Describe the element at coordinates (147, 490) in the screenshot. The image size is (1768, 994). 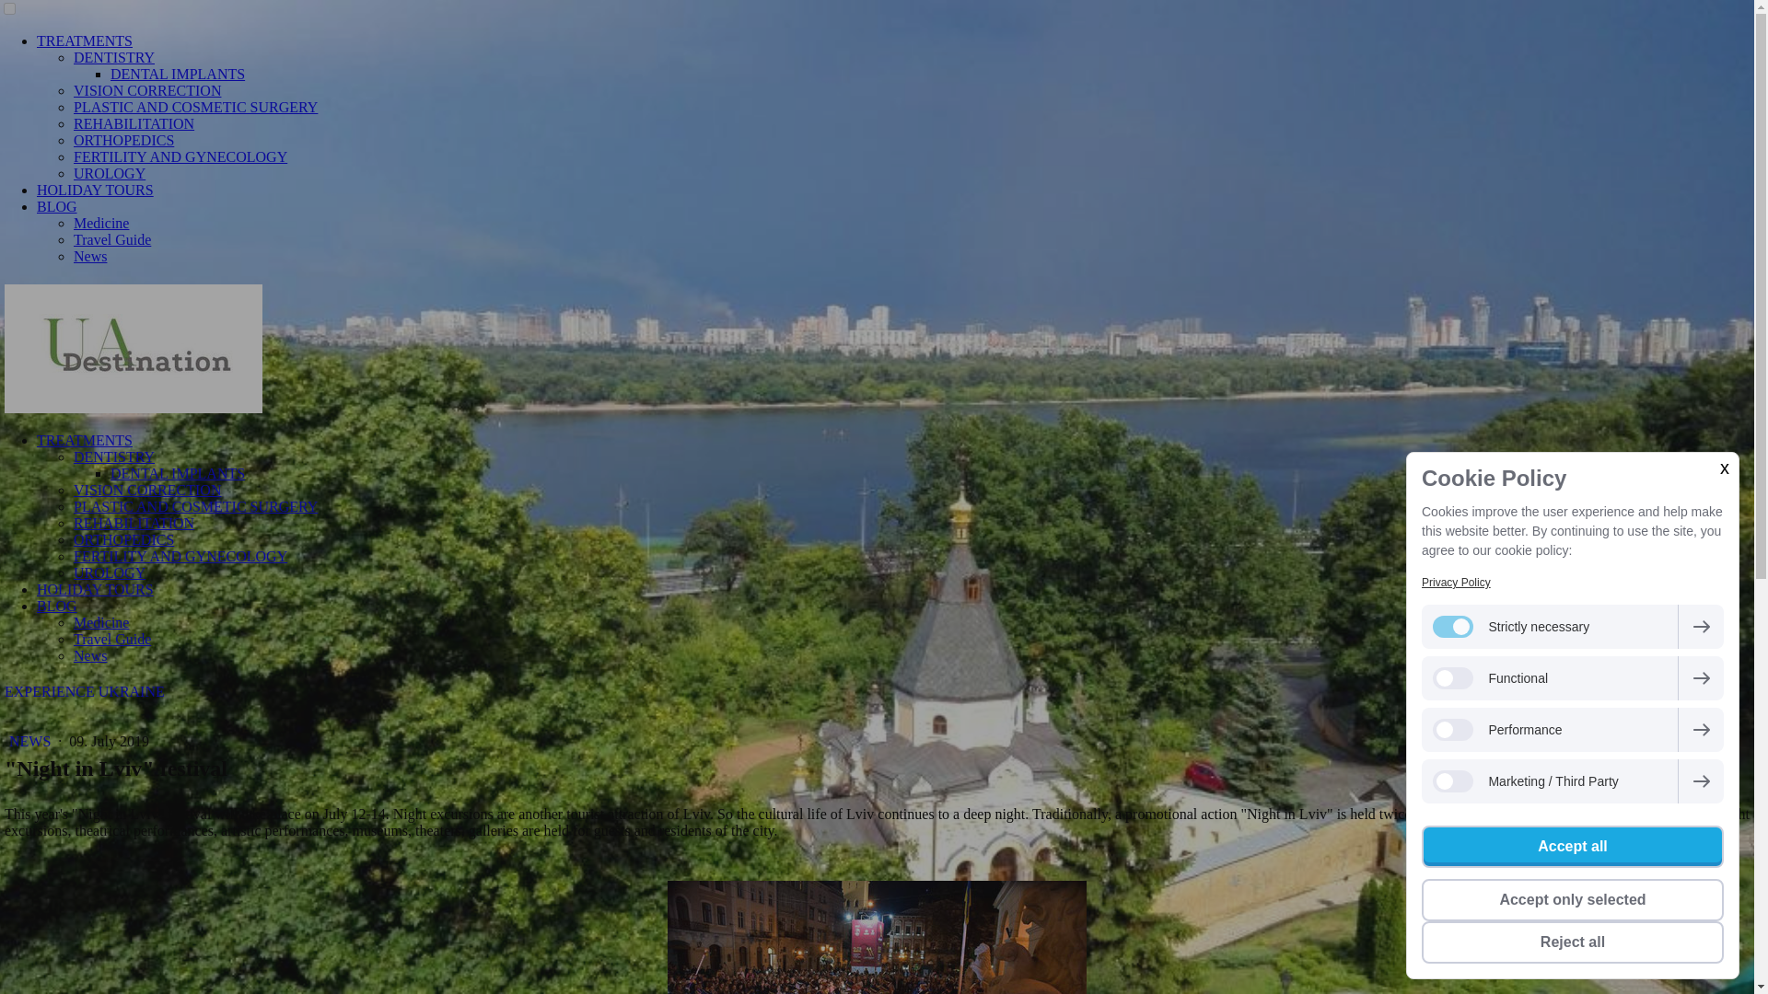
I see `VISION CORRECTION` at that location.